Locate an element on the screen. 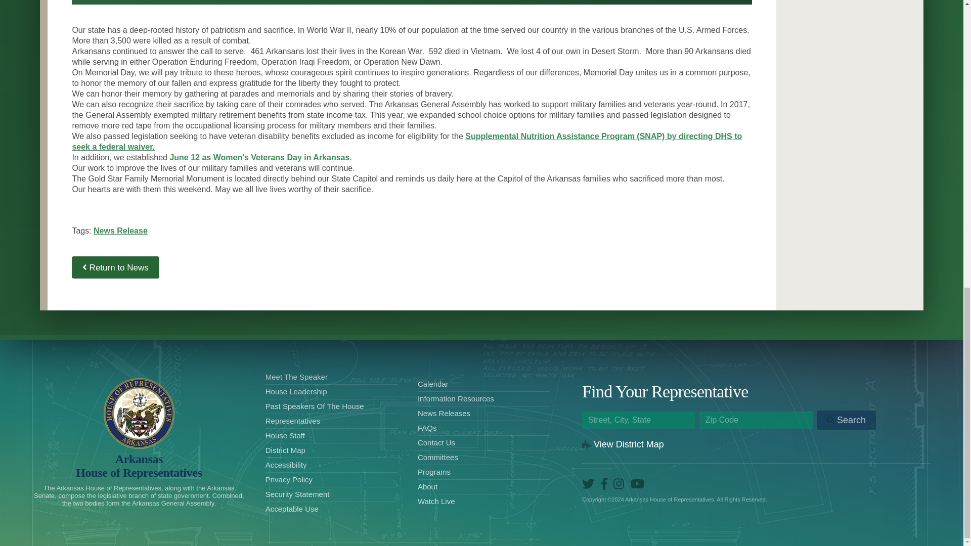 The height and width of the screenshot is (546, 971). Return to News is located at coordinates (115, 267).